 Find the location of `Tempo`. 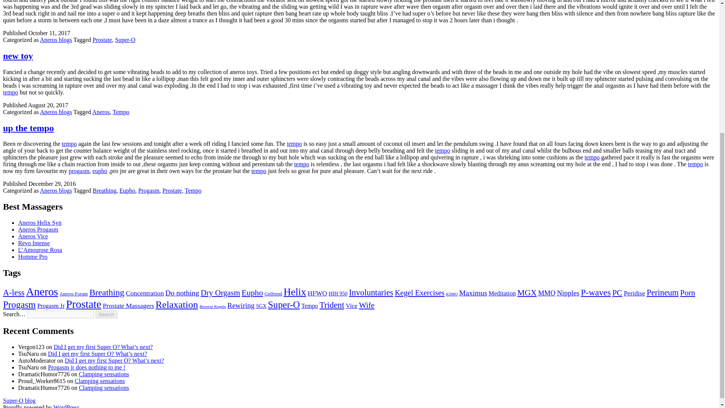

Tempo is located at coordinates (193, 190).